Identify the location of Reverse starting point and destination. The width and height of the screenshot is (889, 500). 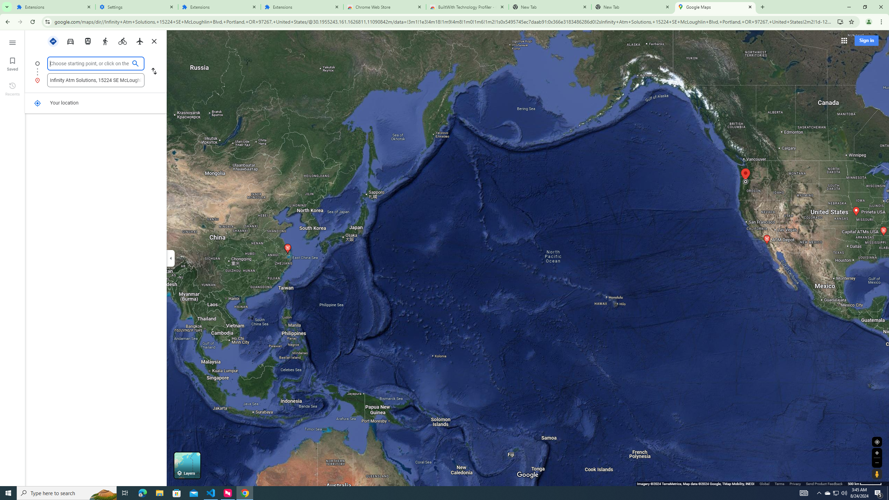
(153, 72).